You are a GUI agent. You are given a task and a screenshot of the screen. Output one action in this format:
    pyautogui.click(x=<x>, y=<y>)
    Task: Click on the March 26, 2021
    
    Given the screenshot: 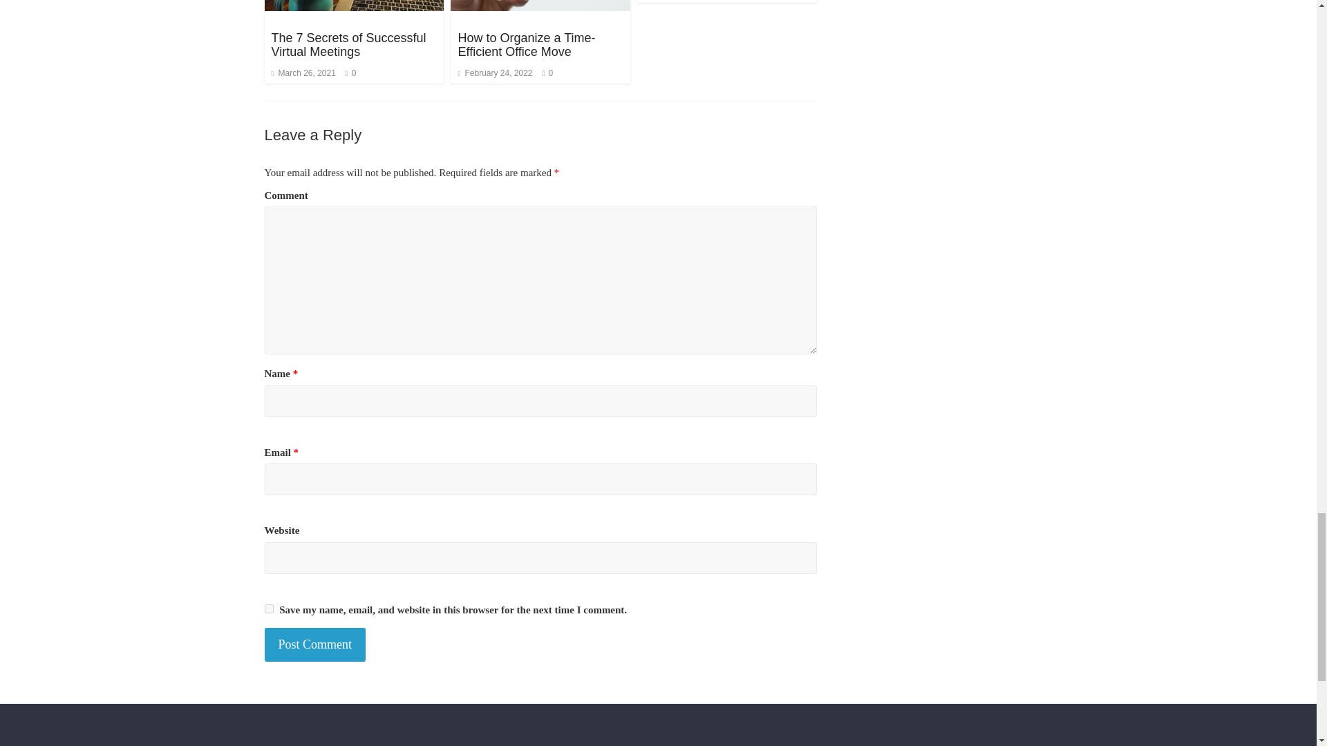 What is the action you would take?
    pyautogui.click(x=303, y=73)
    